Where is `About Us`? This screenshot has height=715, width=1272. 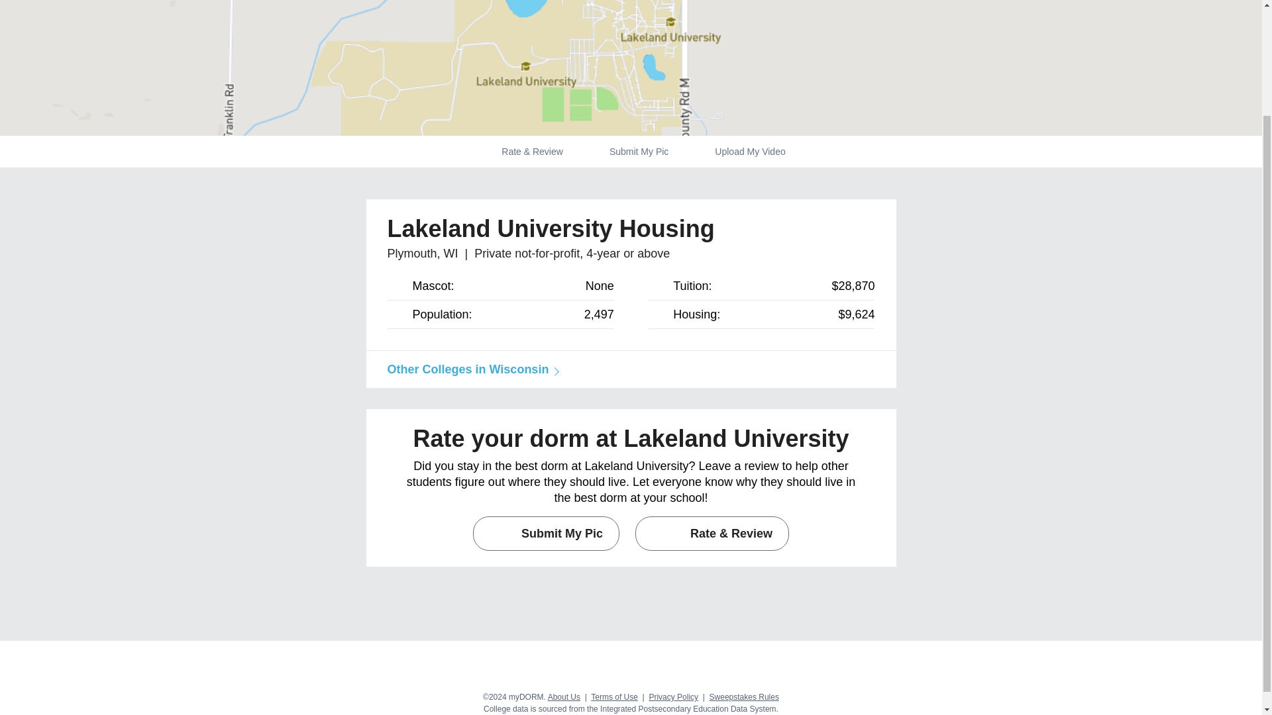
About Us is located at coordinates (564, 696).